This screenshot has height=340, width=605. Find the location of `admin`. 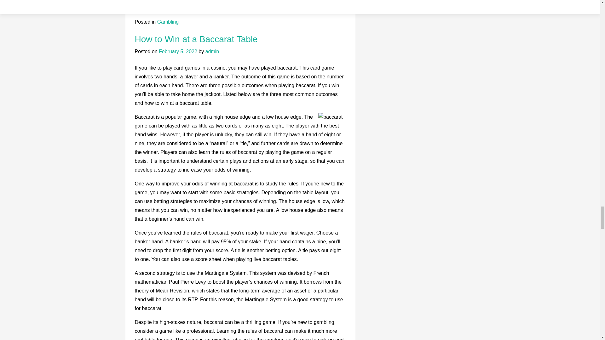

admin is located at coordinates (212, 51).